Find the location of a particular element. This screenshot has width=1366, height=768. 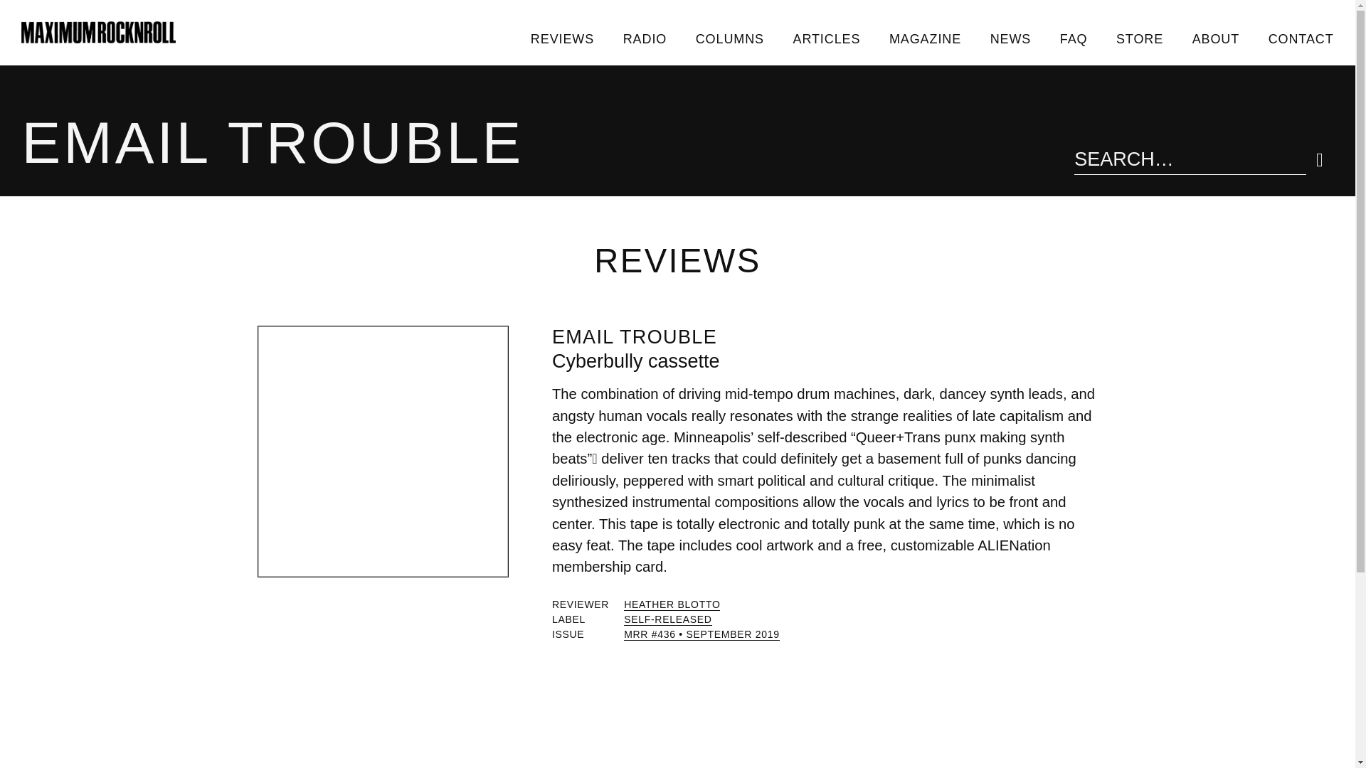

RADIO is located at coordinates (644, 38).